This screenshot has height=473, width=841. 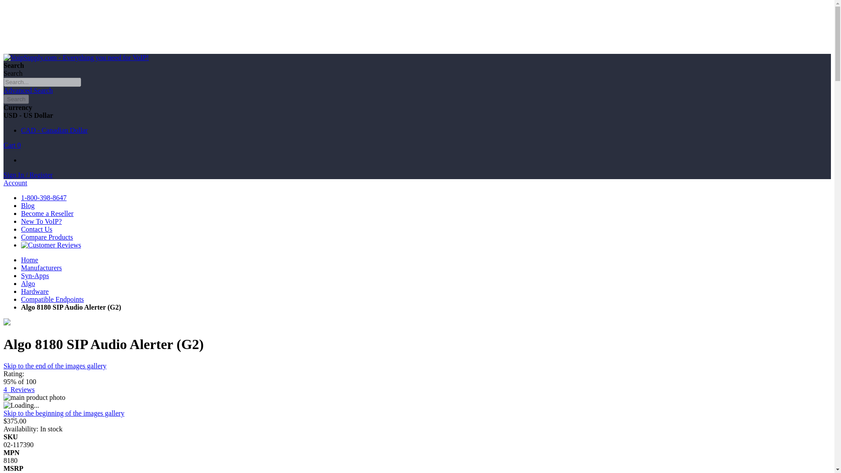 What do you see at coordinates (47, 213) in the screenshot?
I see `Become a Reseller` at bounding box center [47, 213].